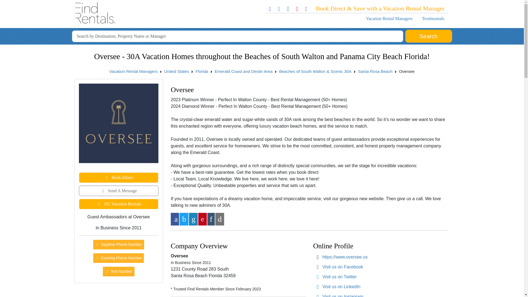  What do you see at coordinates (119, 204) in the screenshot?
I see `192 Vacation Rentals` at bounding box center [119, 204].